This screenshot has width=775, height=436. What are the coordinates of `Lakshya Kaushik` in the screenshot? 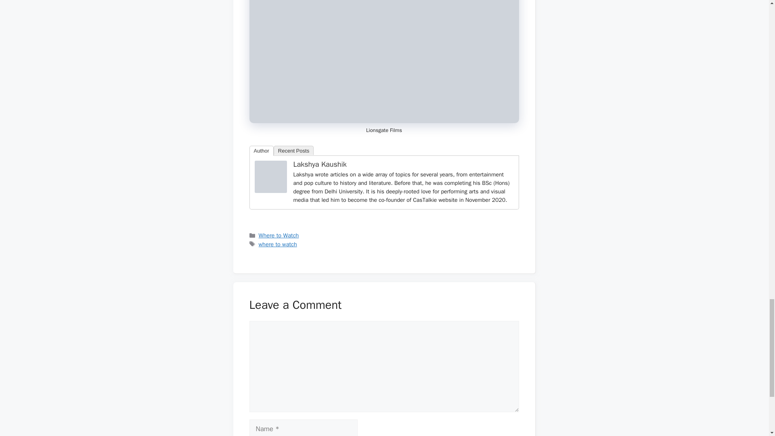 It's located at (320, 164).